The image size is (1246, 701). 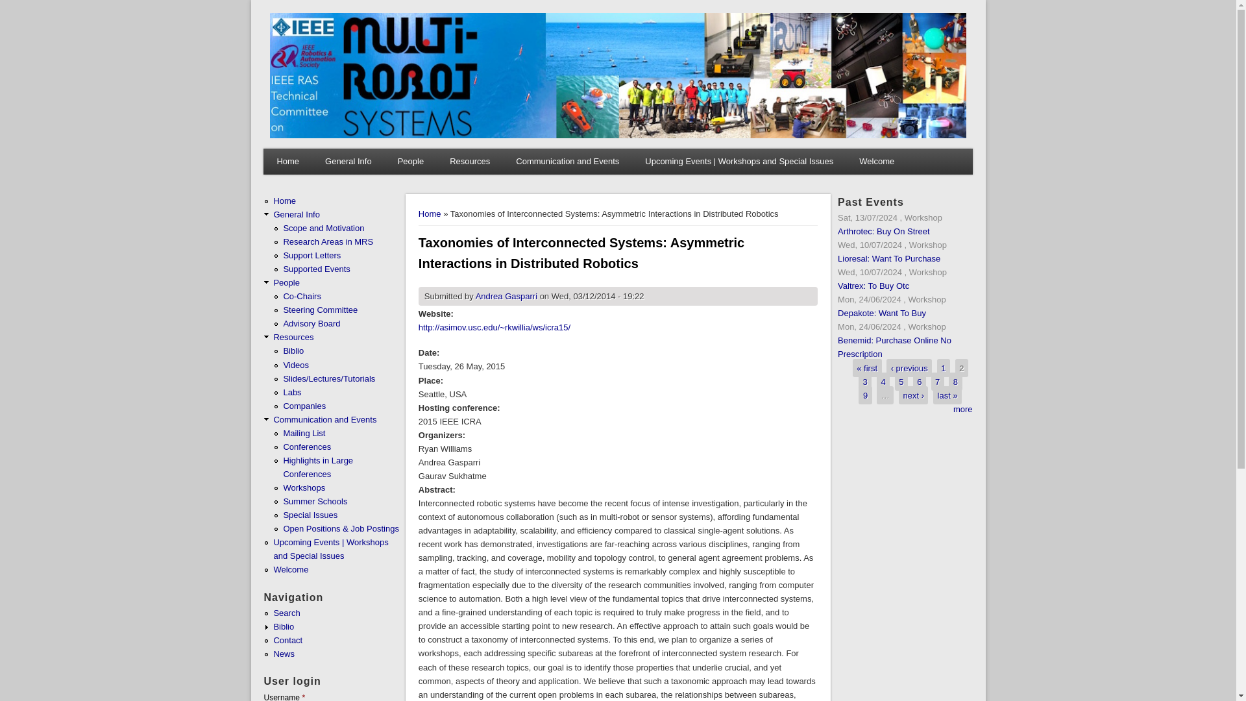 I want to click on Communication and Events, so click(x=567, y=161).